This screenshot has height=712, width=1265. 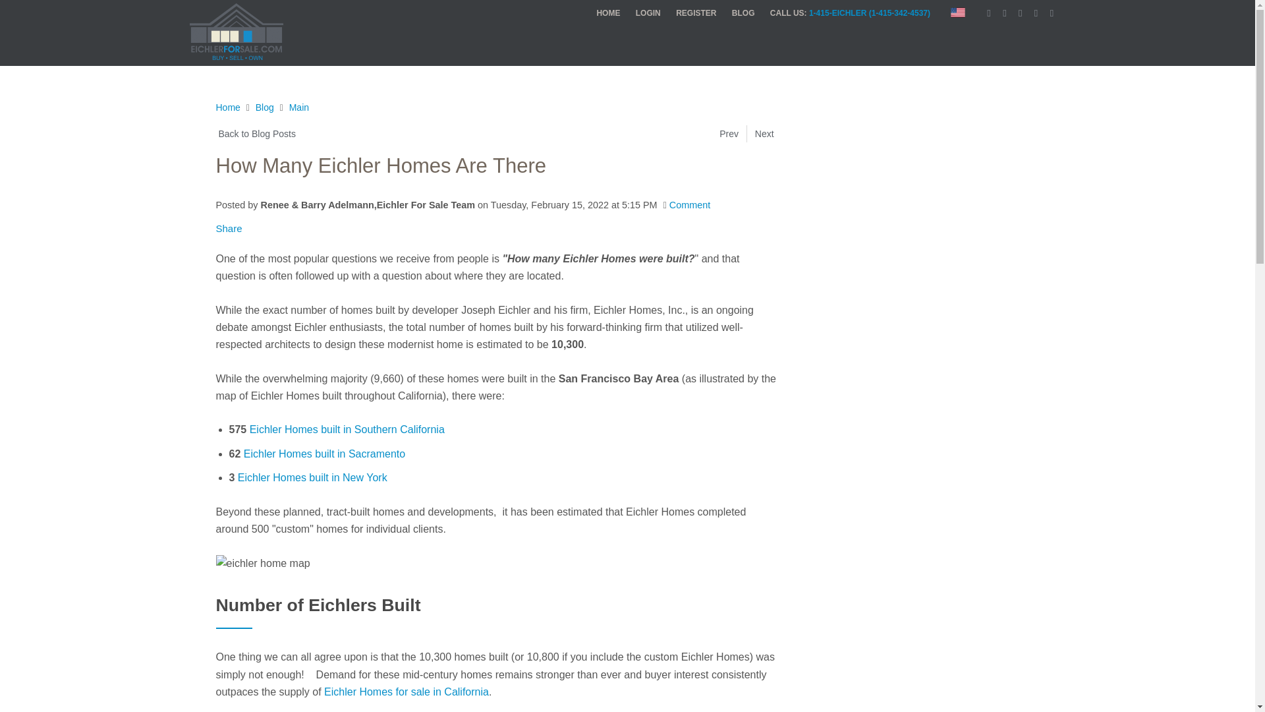 What do you see at coordinates (737, 13) in the screenshot?
I see `BLOG` at bounding box center [737, 13].